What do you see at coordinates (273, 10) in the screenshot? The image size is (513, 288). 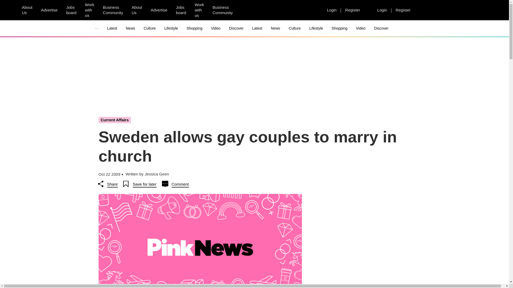 I see `Follow PinkNews on LinkedIn` at bounding box center [273, 10].